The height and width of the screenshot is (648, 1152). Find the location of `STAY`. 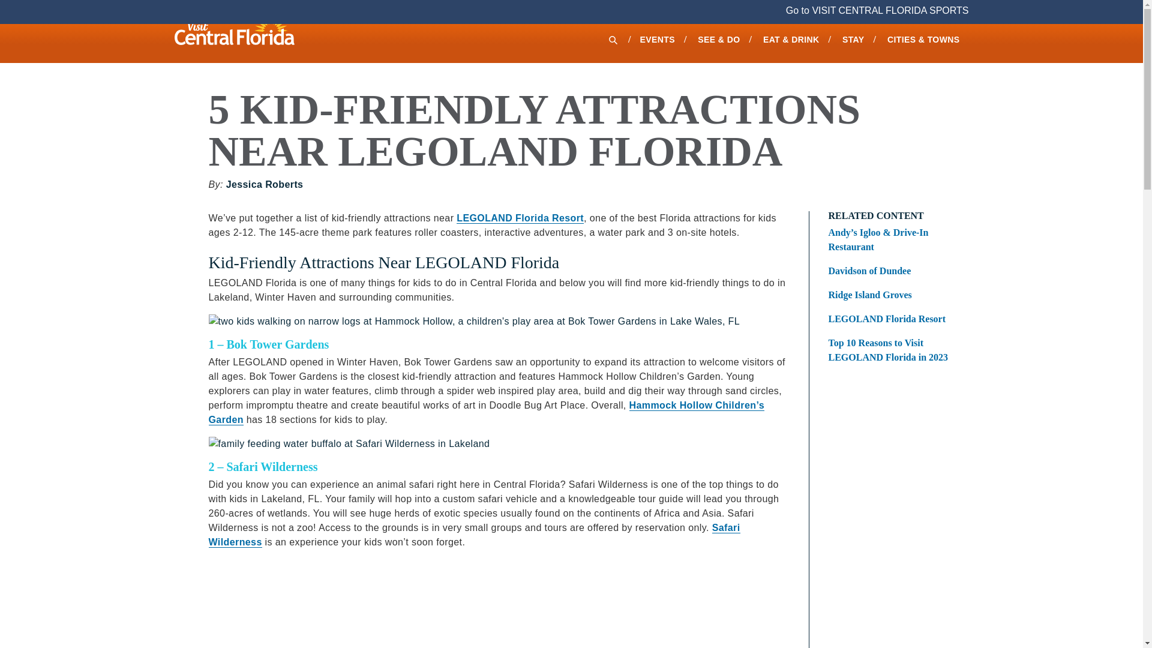

STAY is located at coordinates (853, 38).